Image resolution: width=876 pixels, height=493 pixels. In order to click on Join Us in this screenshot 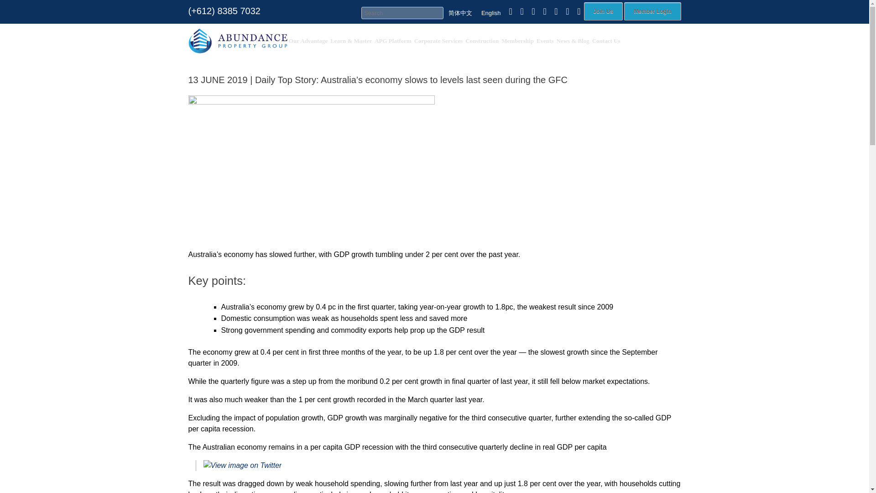, I will do `click(603, 11)`.